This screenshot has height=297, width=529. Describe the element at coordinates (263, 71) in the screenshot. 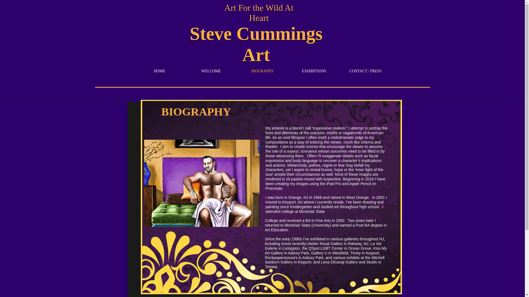

I see `BIOGRAPHY` at that location.